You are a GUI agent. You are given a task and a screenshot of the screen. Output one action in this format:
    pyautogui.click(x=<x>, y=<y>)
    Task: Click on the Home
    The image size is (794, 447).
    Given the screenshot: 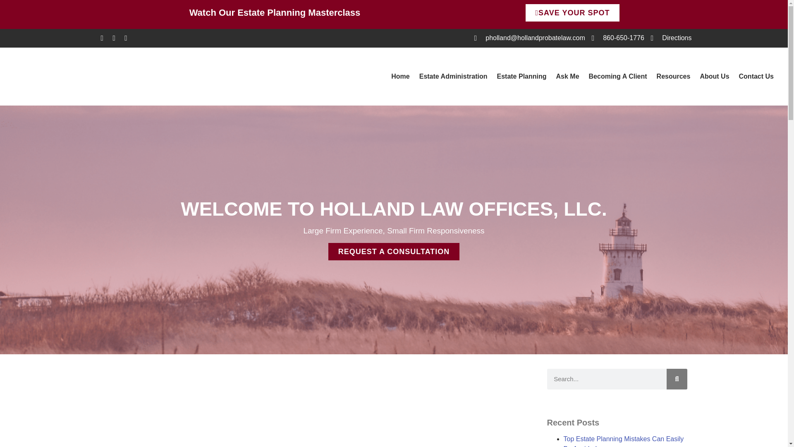 What is the action you would take?
    pyautogui.click(x=400, y=76)
    